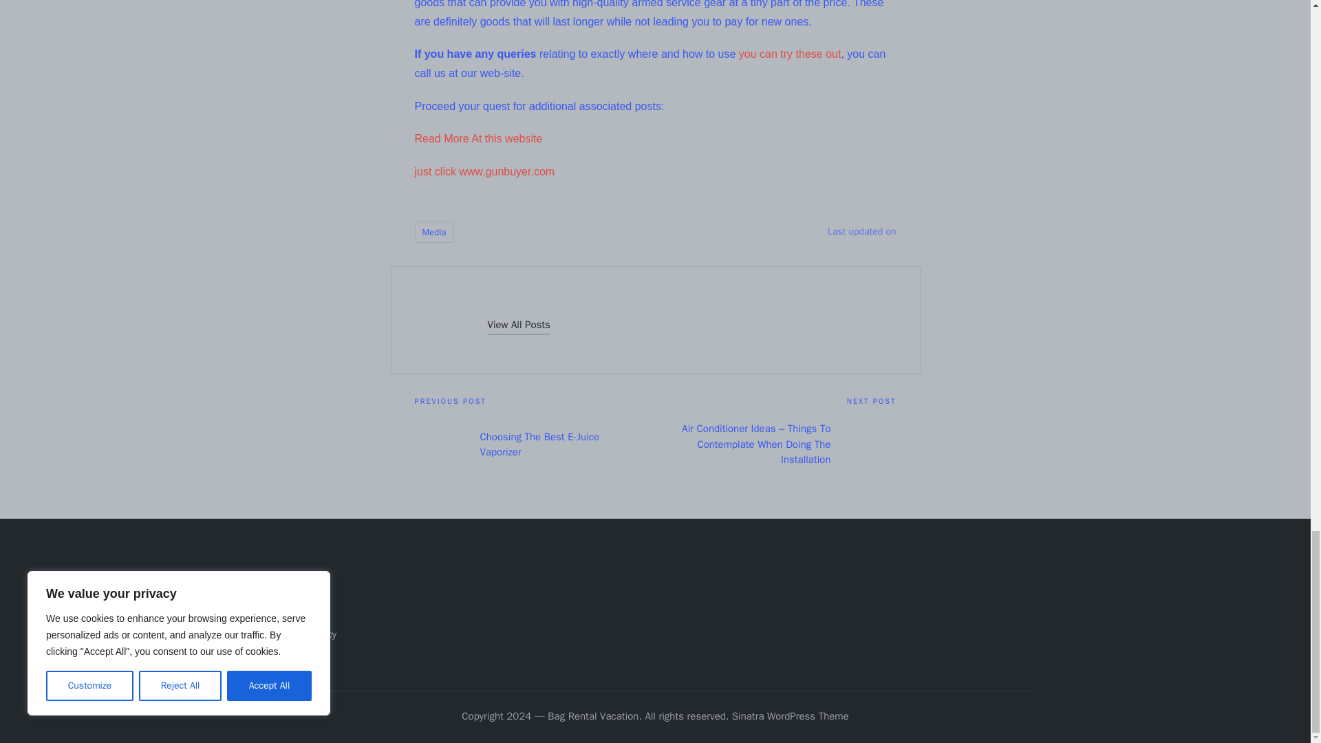  I want to click on Media, so click(433, 232).